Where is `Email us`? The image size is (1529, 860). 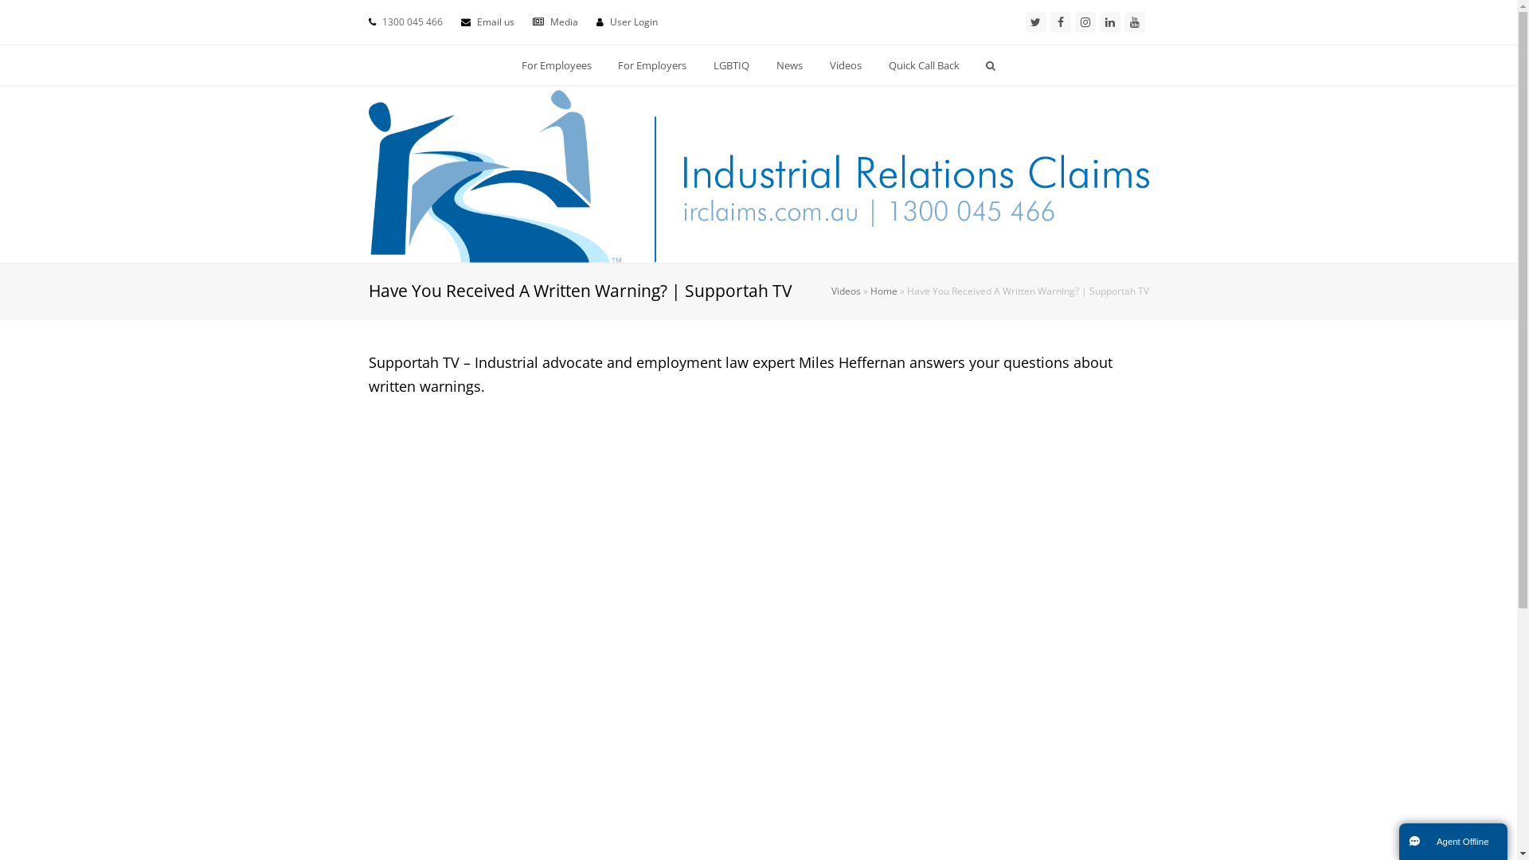
Email us is located at coordinates (495, 22).